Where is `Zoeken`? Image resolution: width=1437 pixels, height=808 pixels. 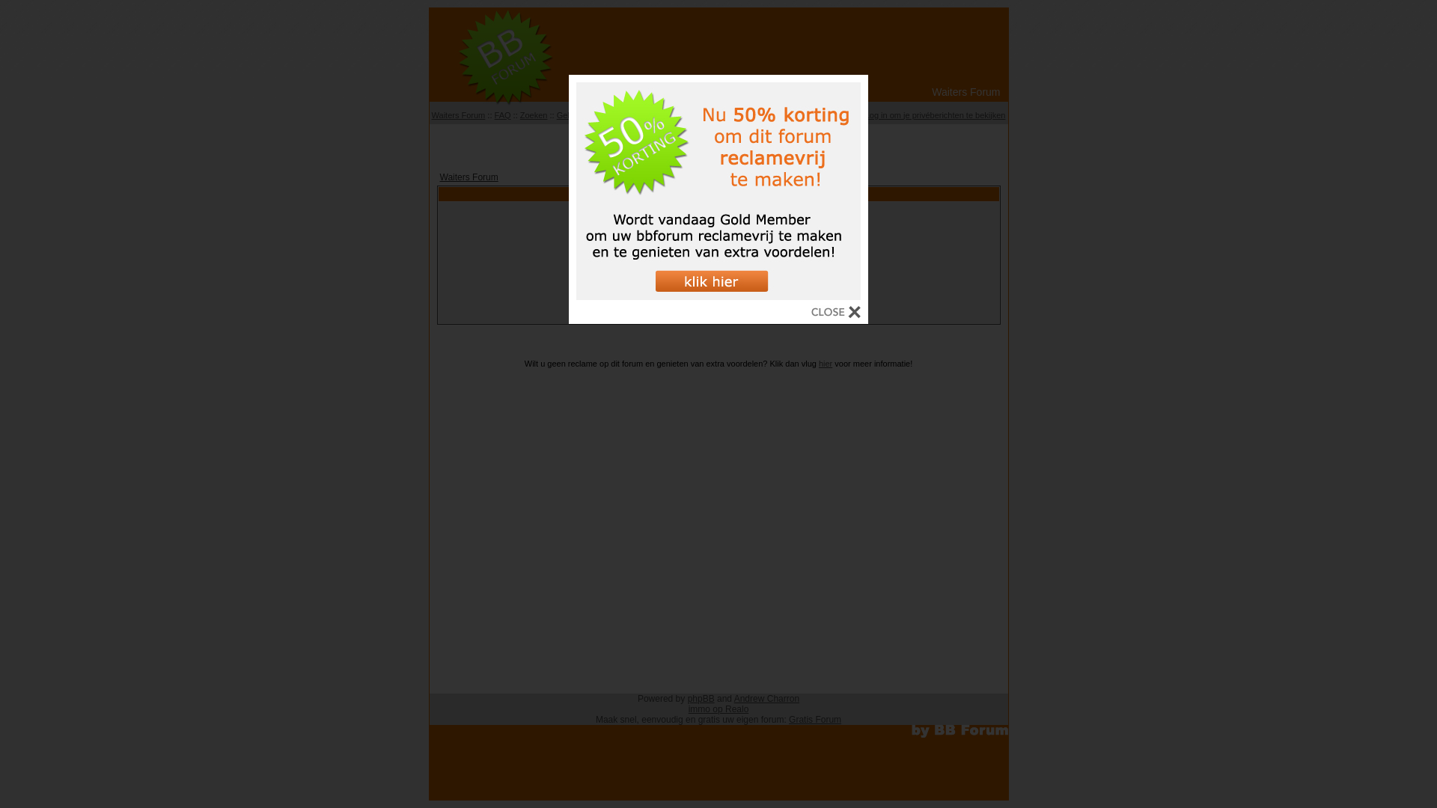 Zoeken is located at coordinates (534, 115).